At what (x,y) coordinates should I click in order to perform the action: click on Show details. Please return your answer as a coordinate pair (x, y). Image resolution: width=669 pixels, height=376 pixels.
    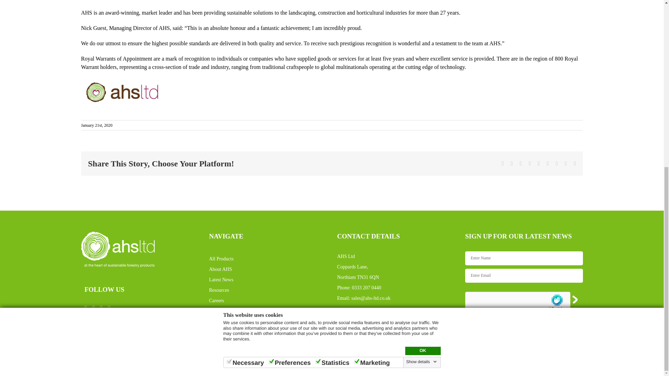
    Looking at the image, I should click on (421, 62).